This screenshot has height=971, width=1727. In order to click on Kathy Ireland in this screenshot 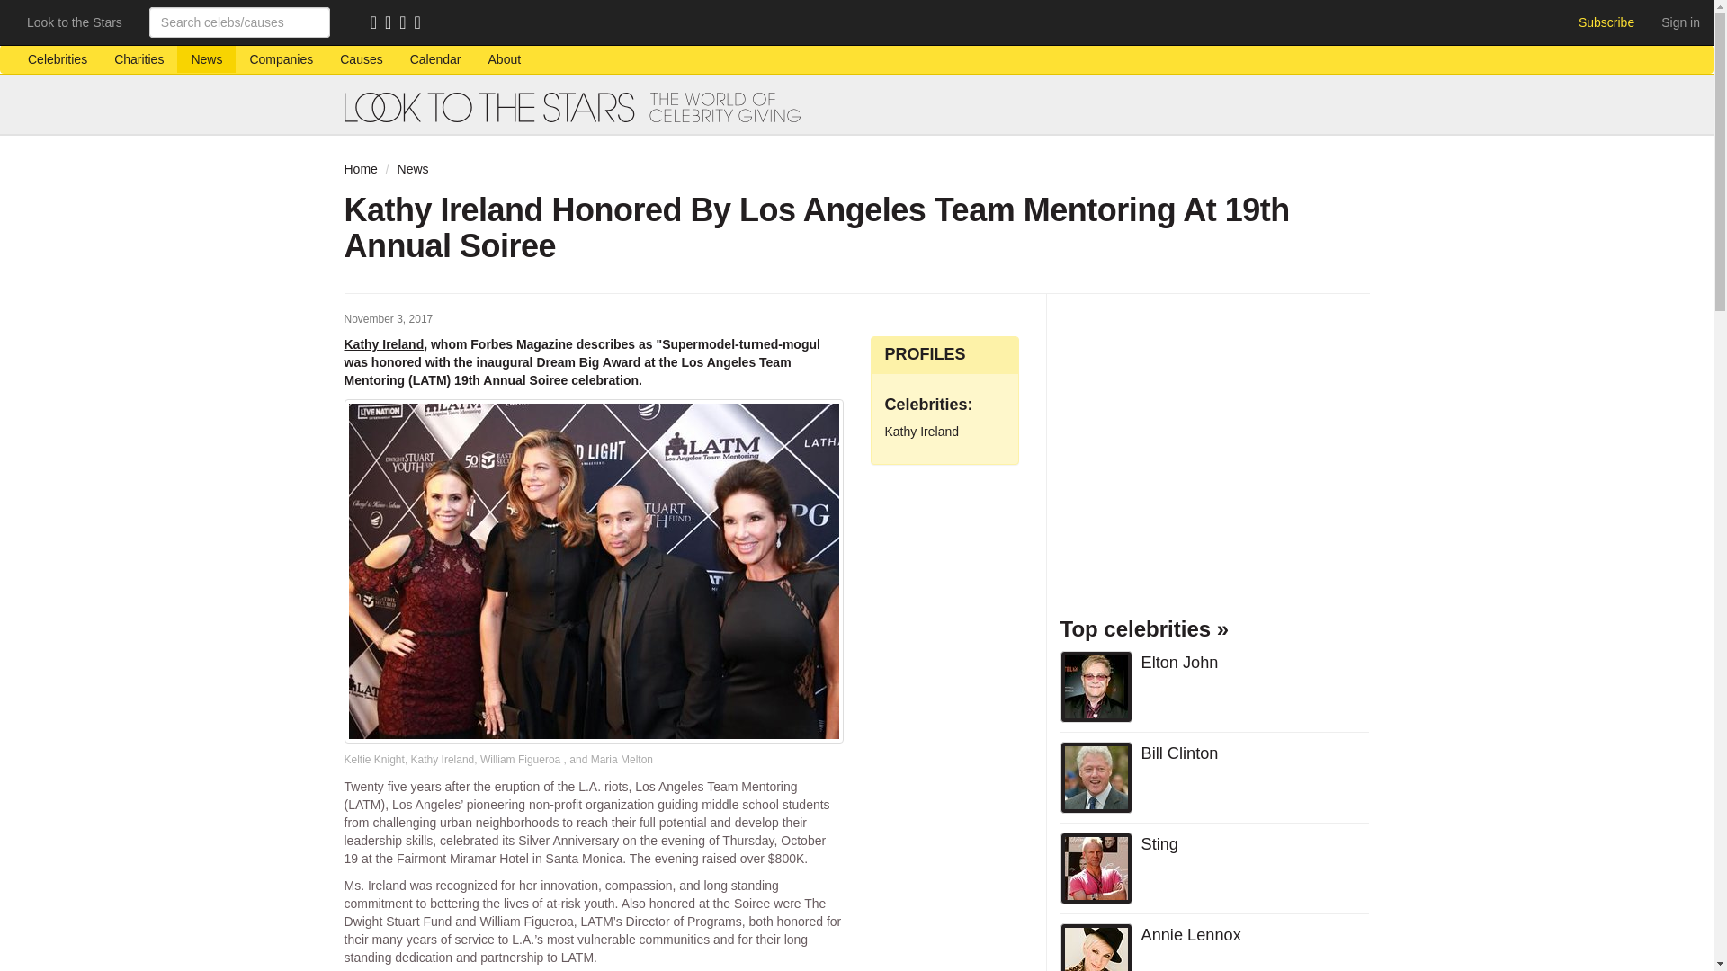, I will do `click(922, 432)`.